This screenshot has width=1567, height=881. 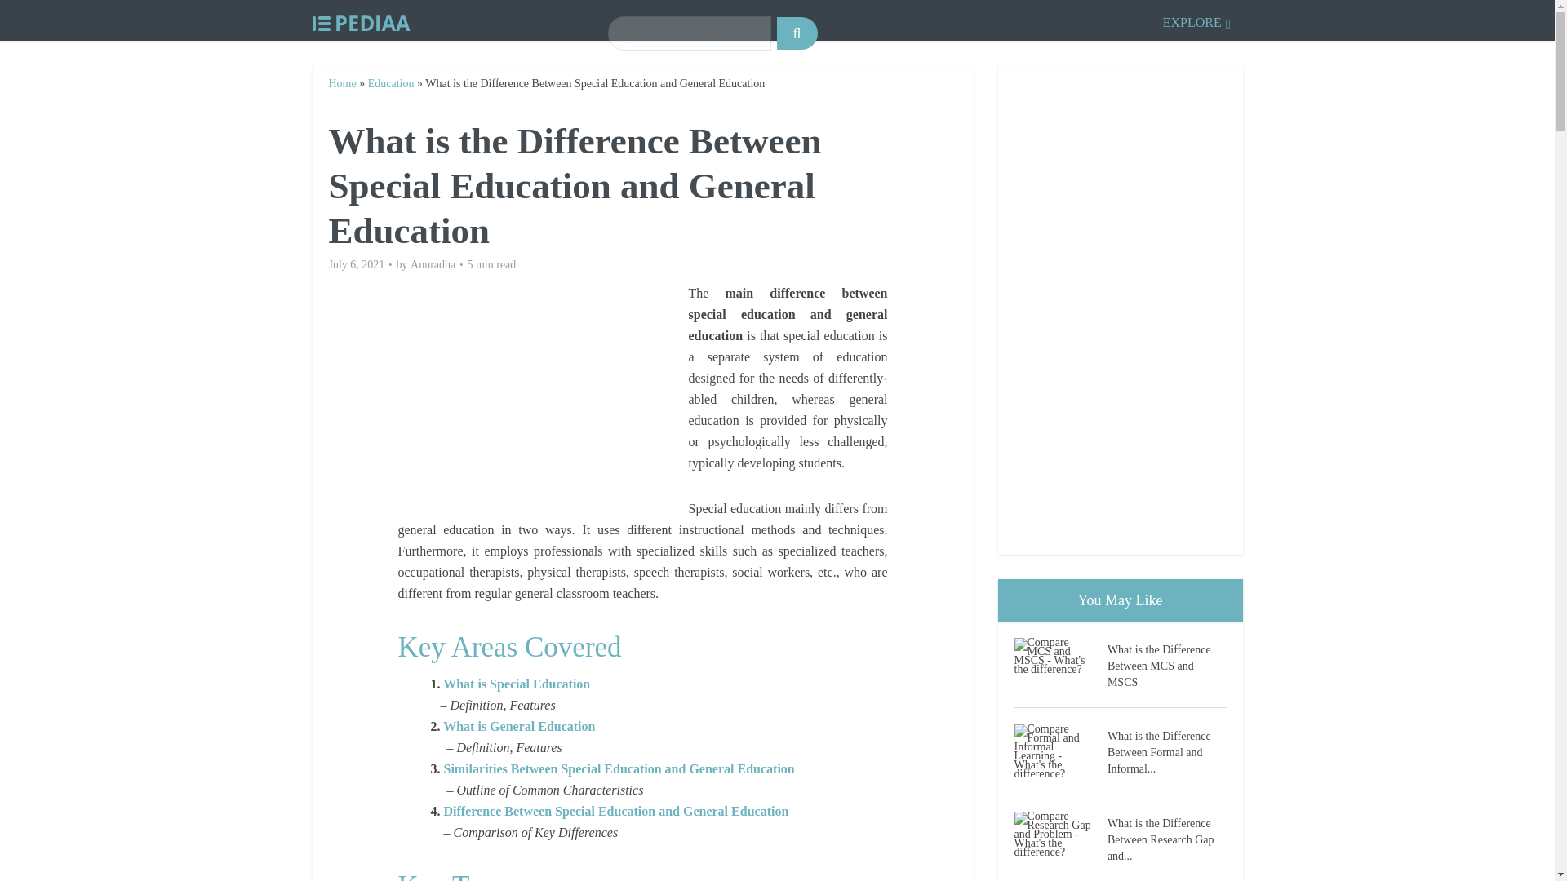 What do you see at coordinates (392, 83) in the screenshot?
I see `Education` at bounding box center [392, 83].